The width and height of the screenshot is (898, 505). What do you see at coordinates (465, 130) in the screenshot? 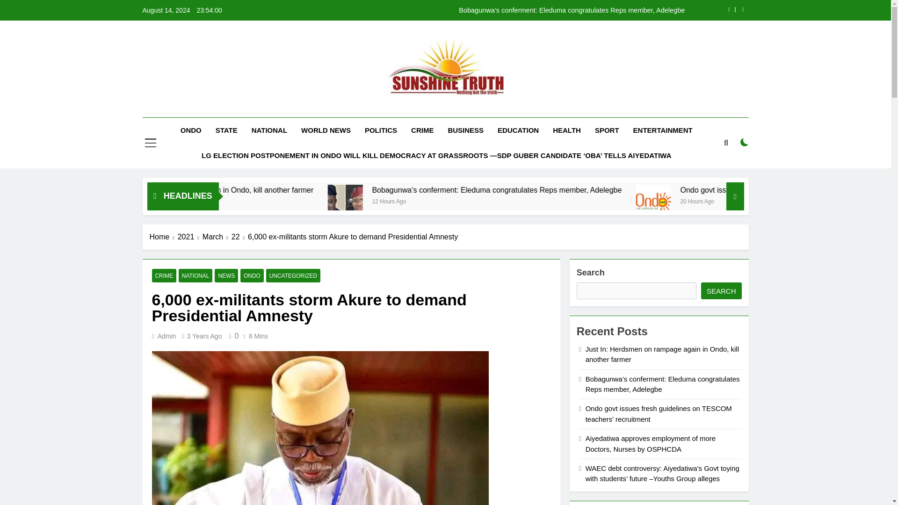
I see `BUSINESS` at bounding box center [465, 130].